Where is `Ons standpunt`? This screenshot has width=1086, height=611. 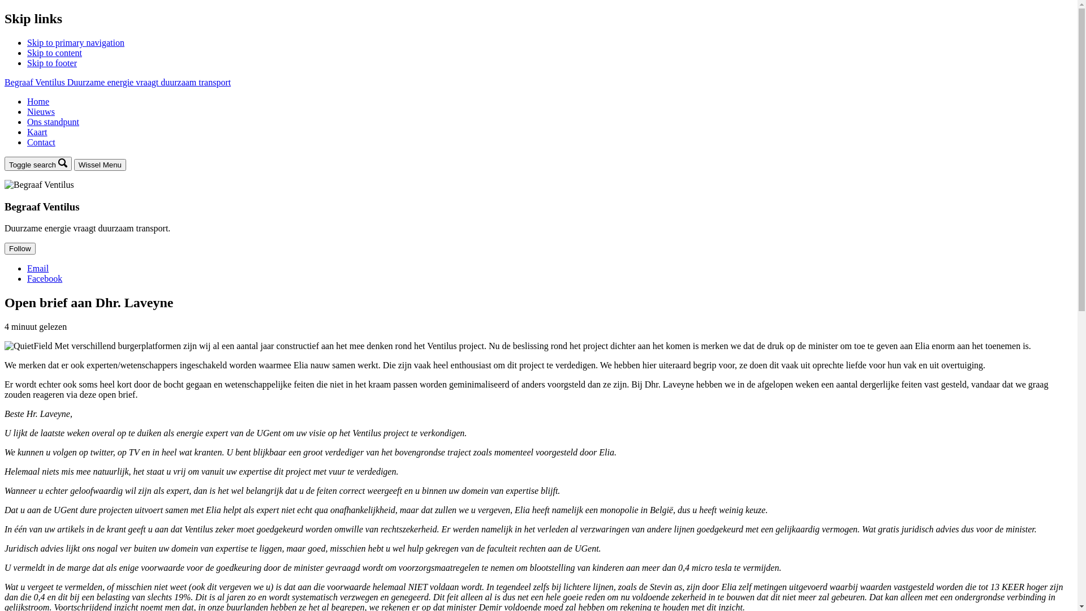
Ons standpunt is located at coordinates (53, 122).